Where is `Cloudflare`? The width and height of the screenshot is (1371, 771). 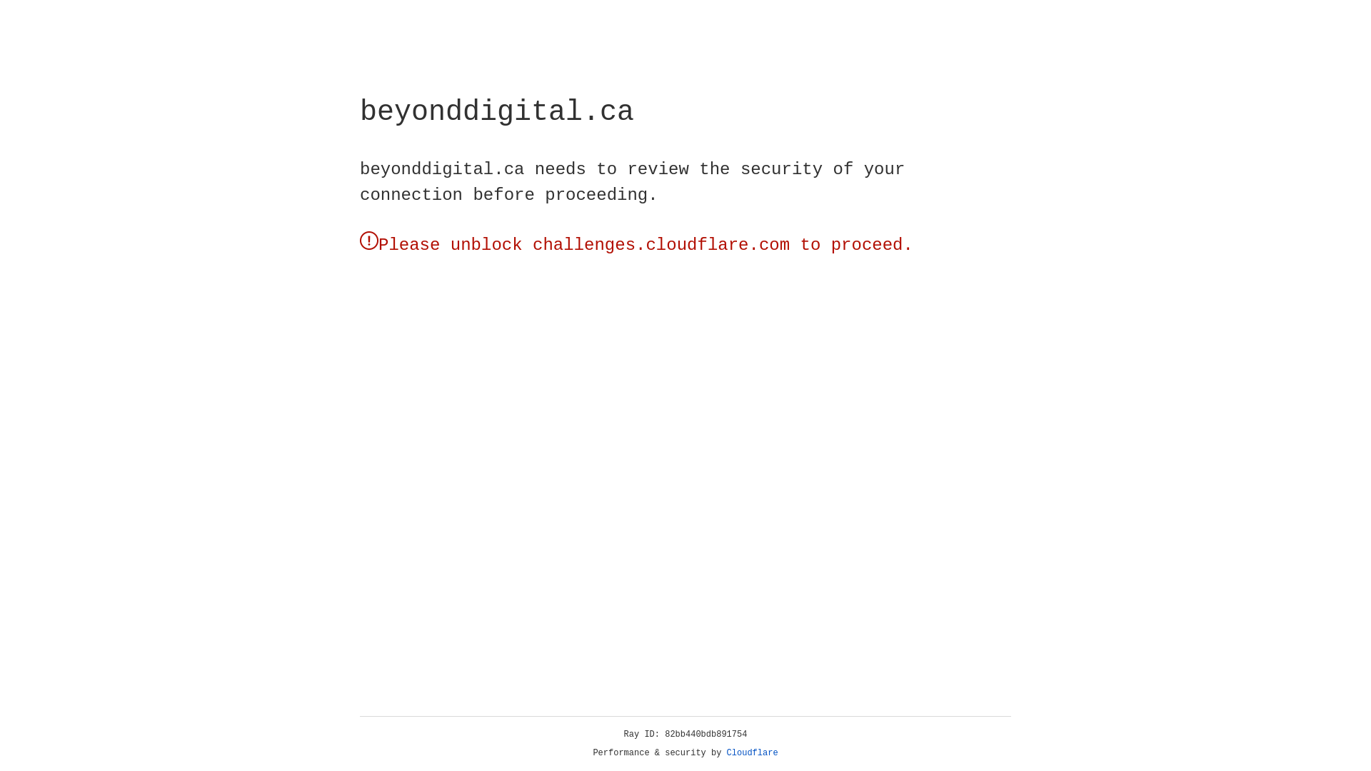
Cloudflare is located at coordinates (753, 753).